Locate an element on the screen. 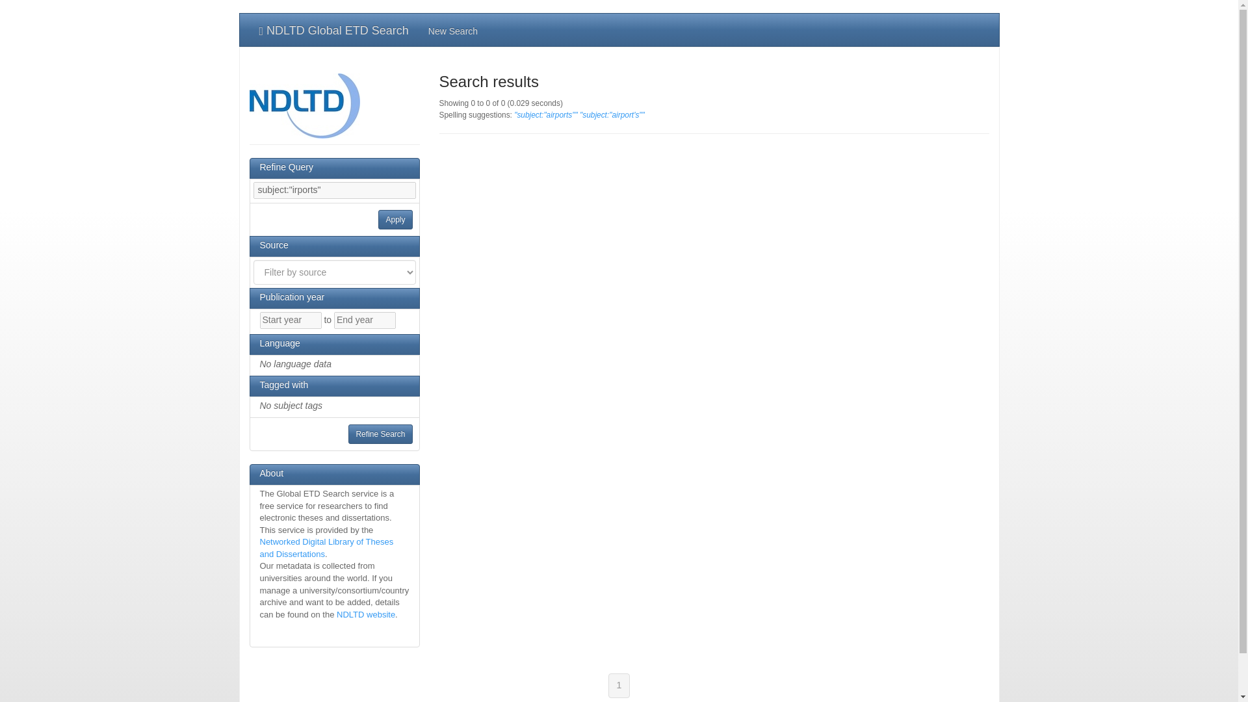 The image size is (1248, 702). Networked Digital Library of Theses and Dissertations is located at coordinates (326, 547).